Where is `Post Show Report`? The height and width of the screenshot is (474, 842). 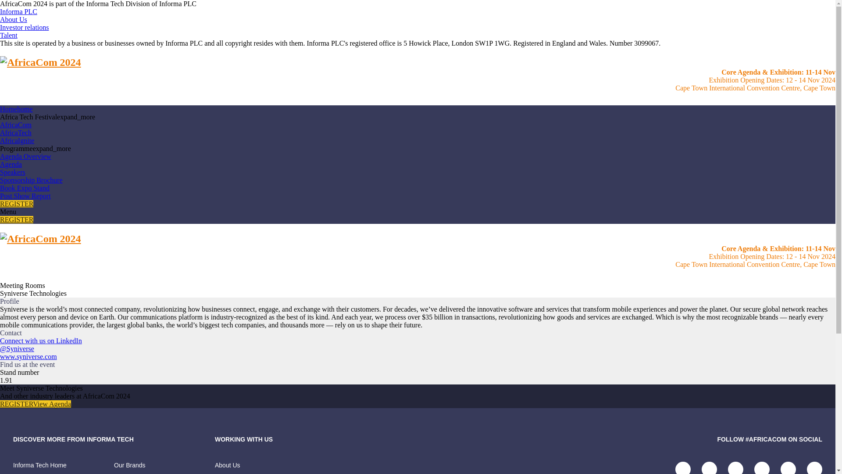
Post Show Report is located at coordinates (25, 196).